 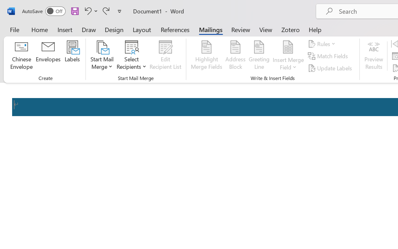 What do you see at coordinates (106, 11) in the screenshot?
I see `Redo Apply Quick Style` at bounding box center [106, 11].